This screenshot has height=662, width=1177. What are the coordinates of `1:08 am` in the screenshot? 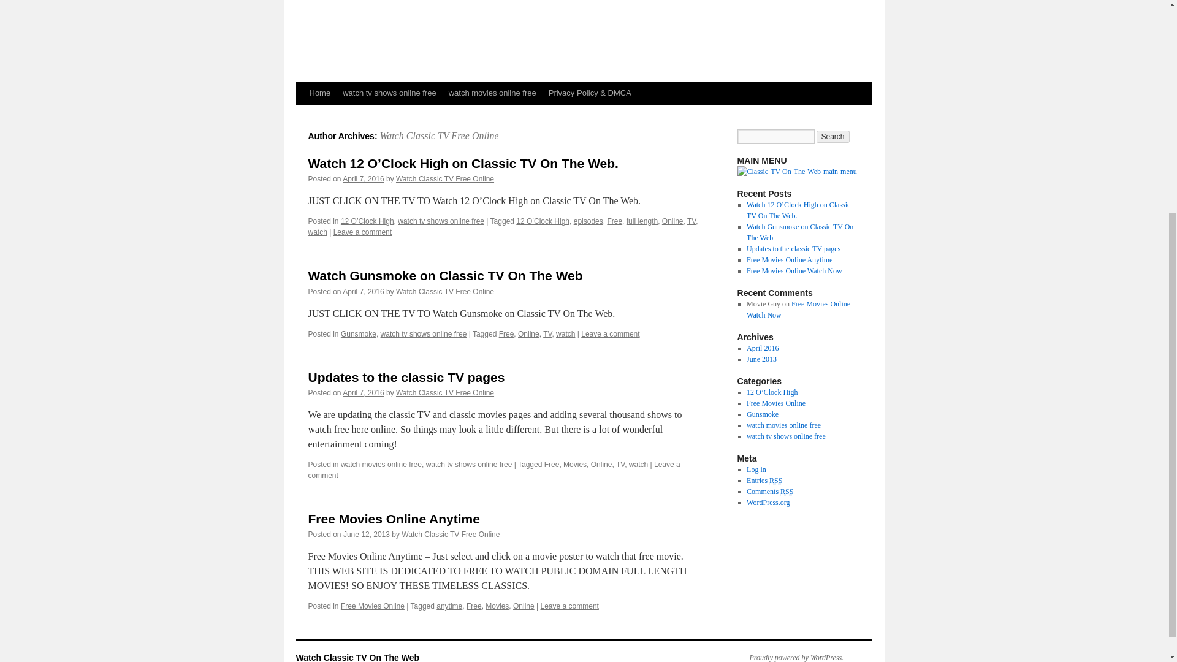 It's located at (363, 392).